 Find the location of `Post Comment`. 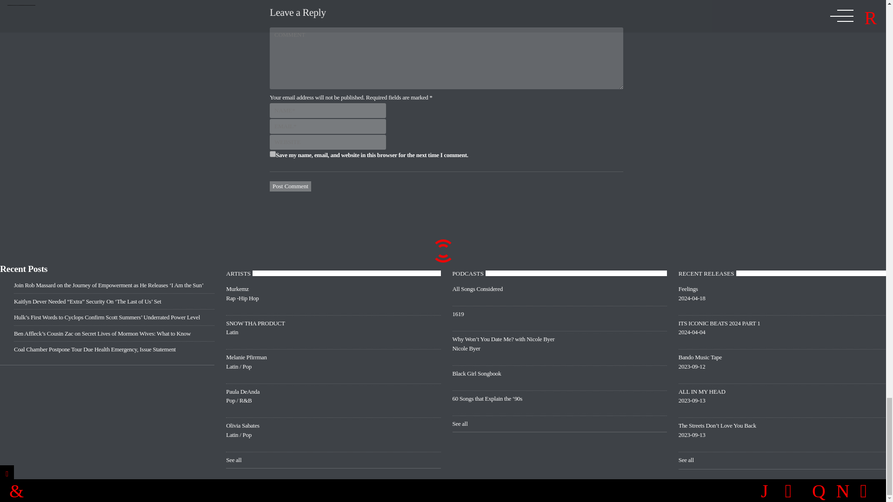

Post Comment is located at coordinates (333, 332).